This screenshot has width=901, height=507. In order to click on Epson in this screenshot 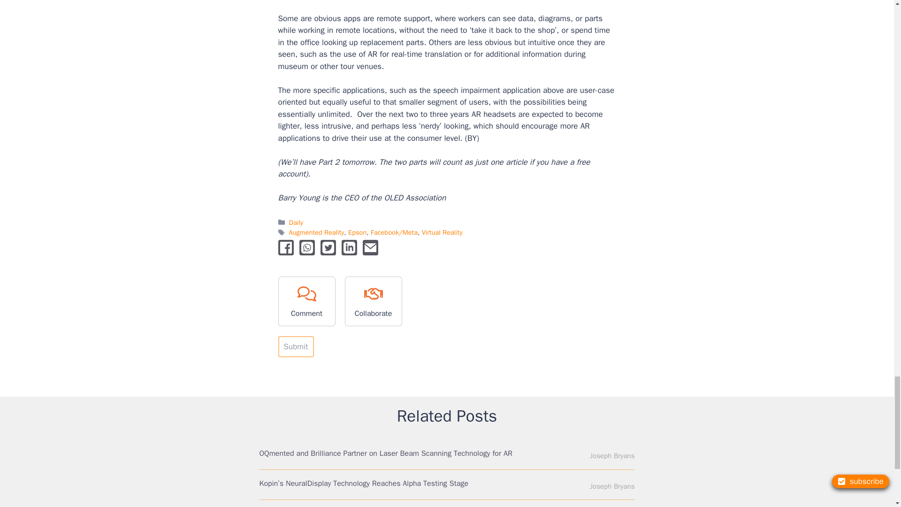, I will do `click(357, 232)`.